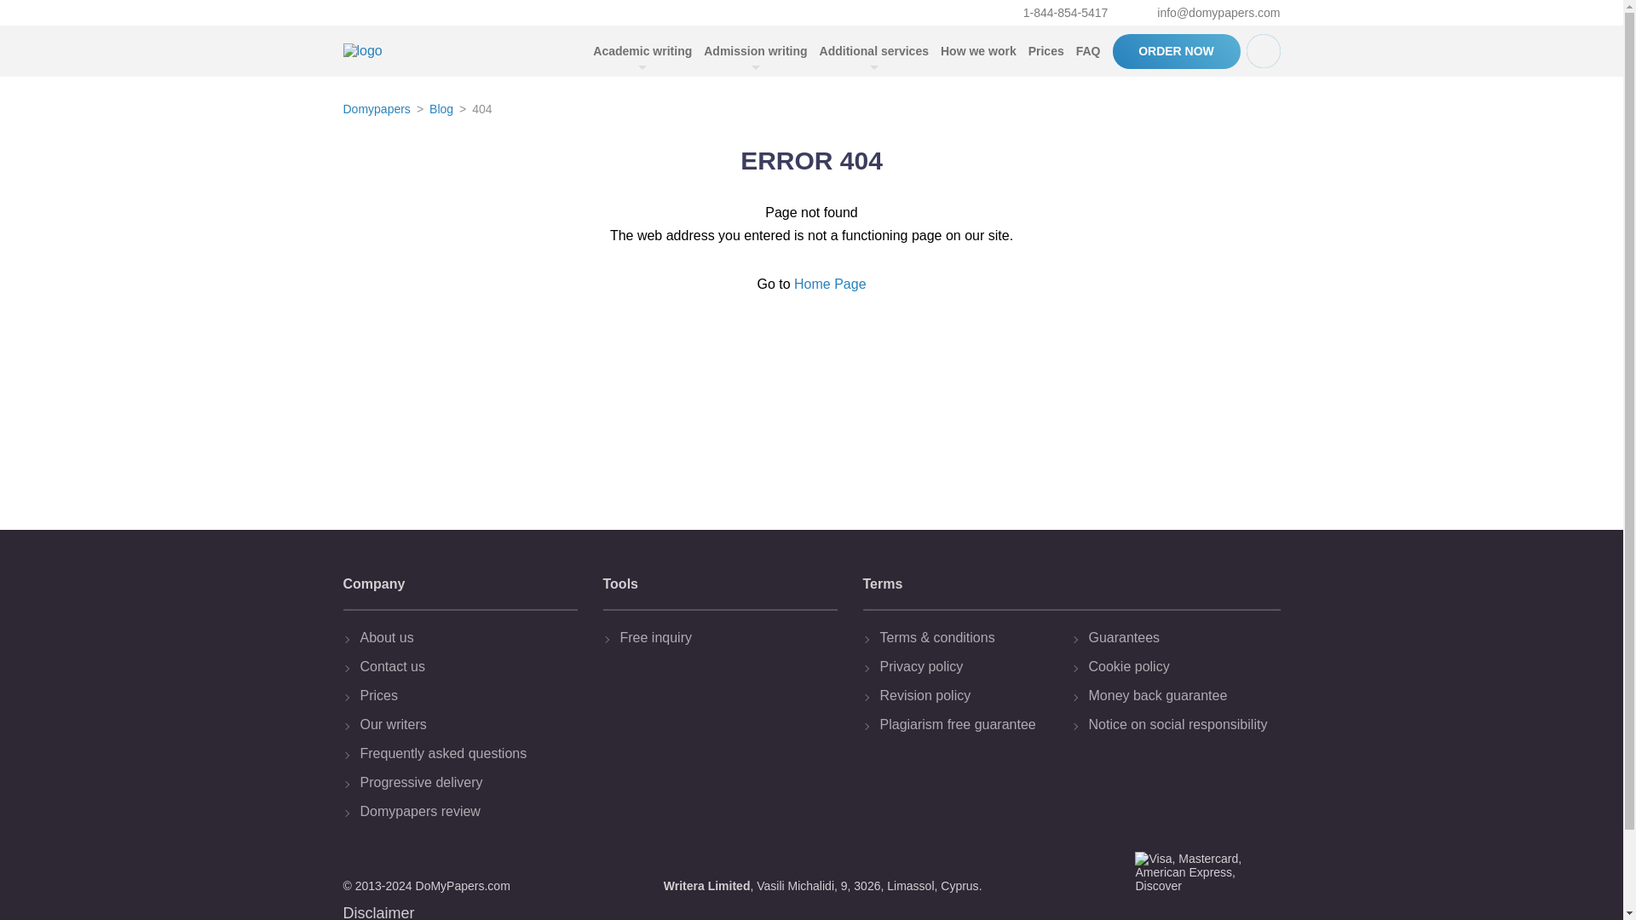  I want to click on Home Page, so click(830, 285).